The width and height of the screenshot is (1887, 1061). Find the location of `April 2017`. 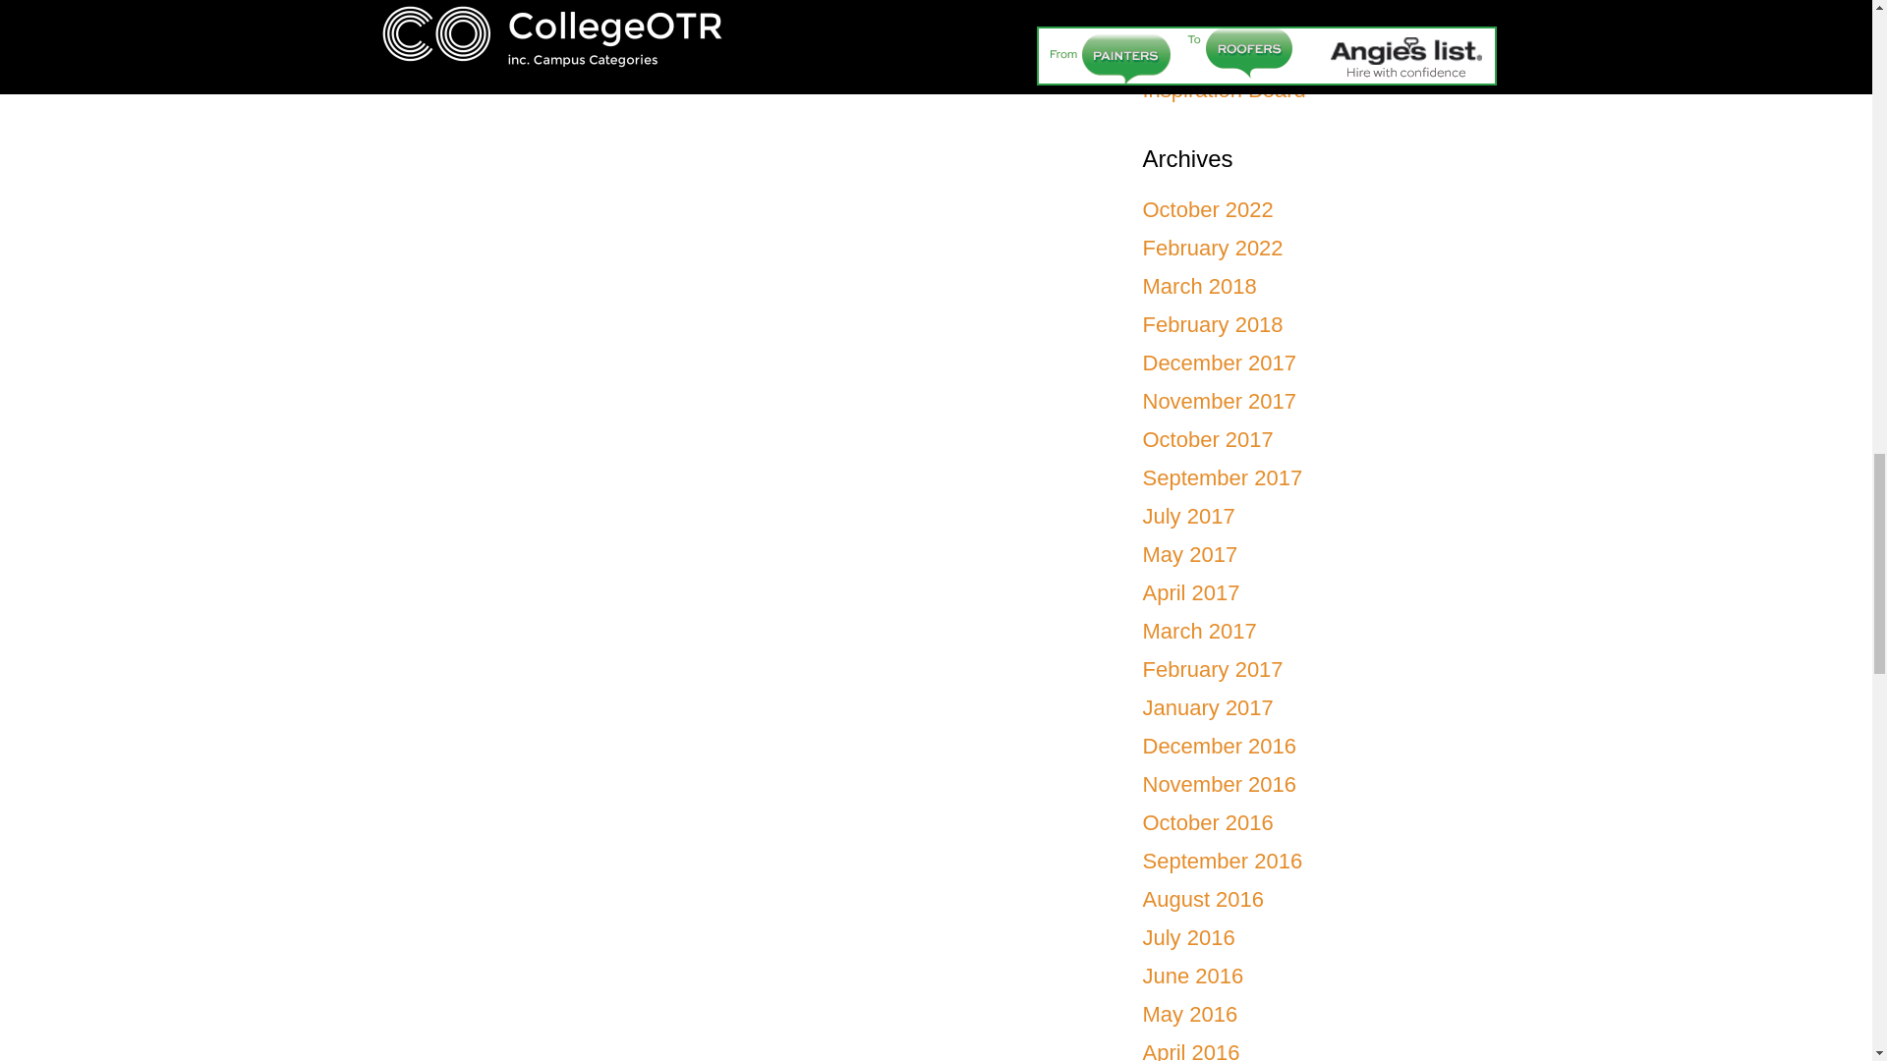

April 2017 is located at coordinates (1190, 591).